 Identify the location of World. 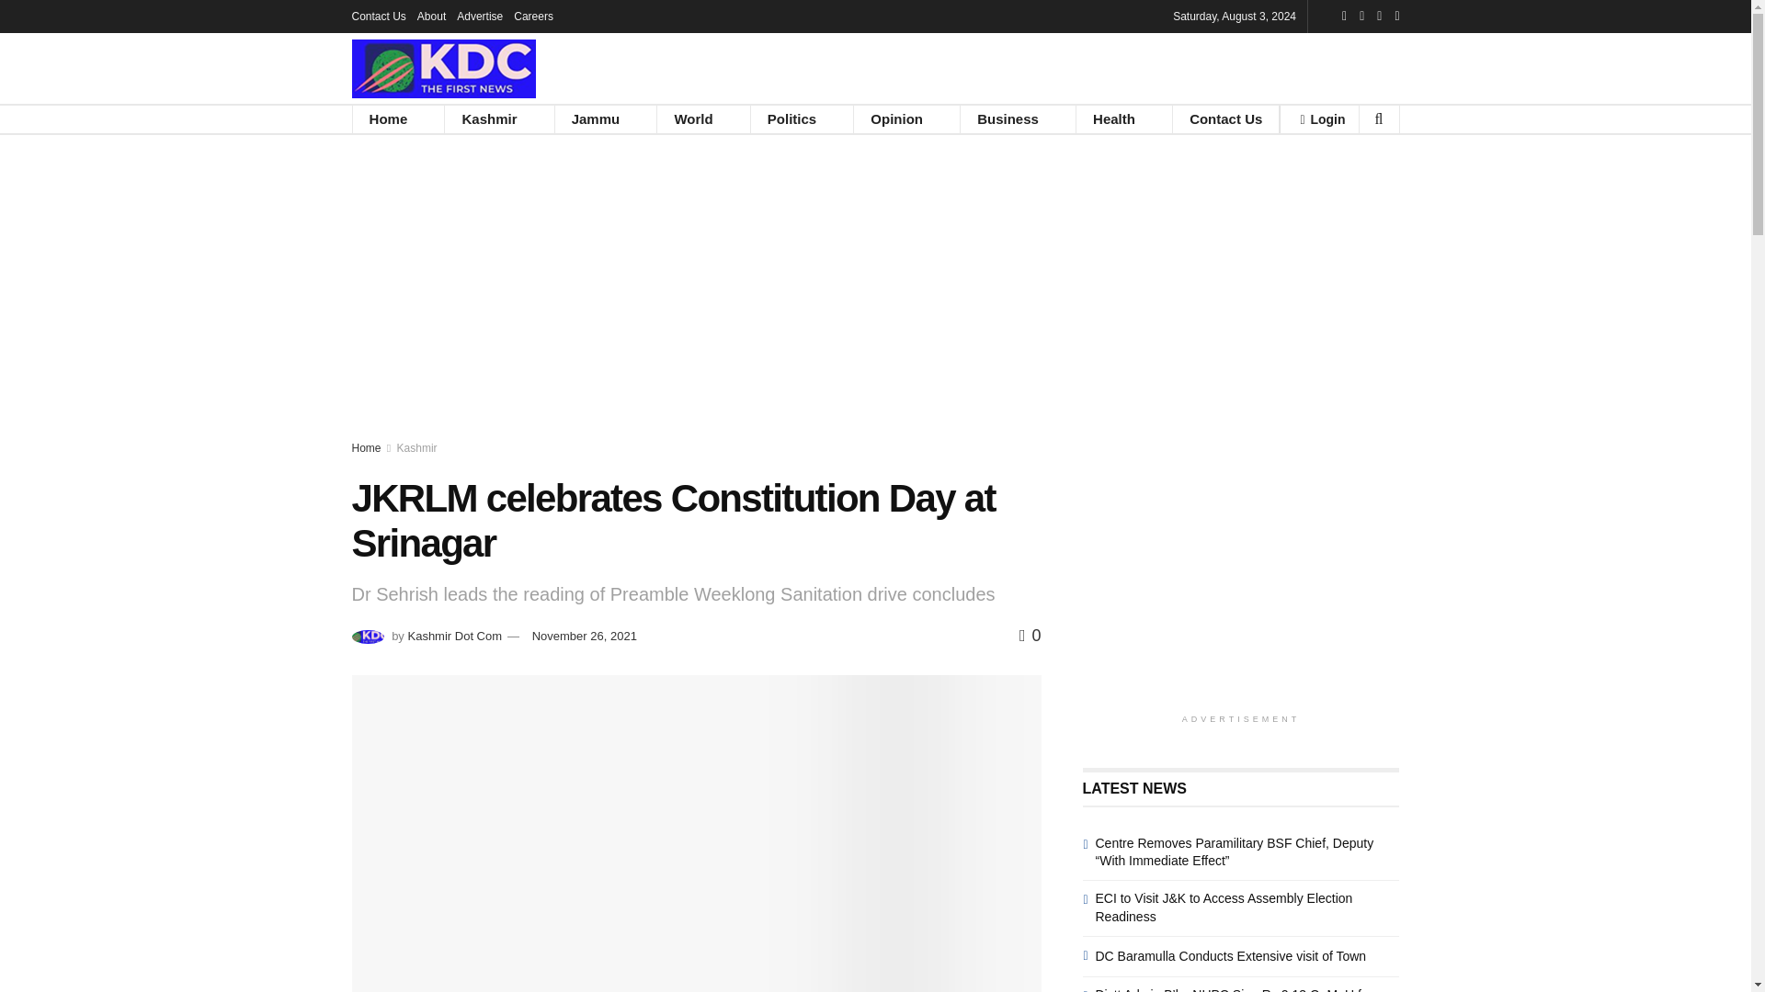
(692, 118).